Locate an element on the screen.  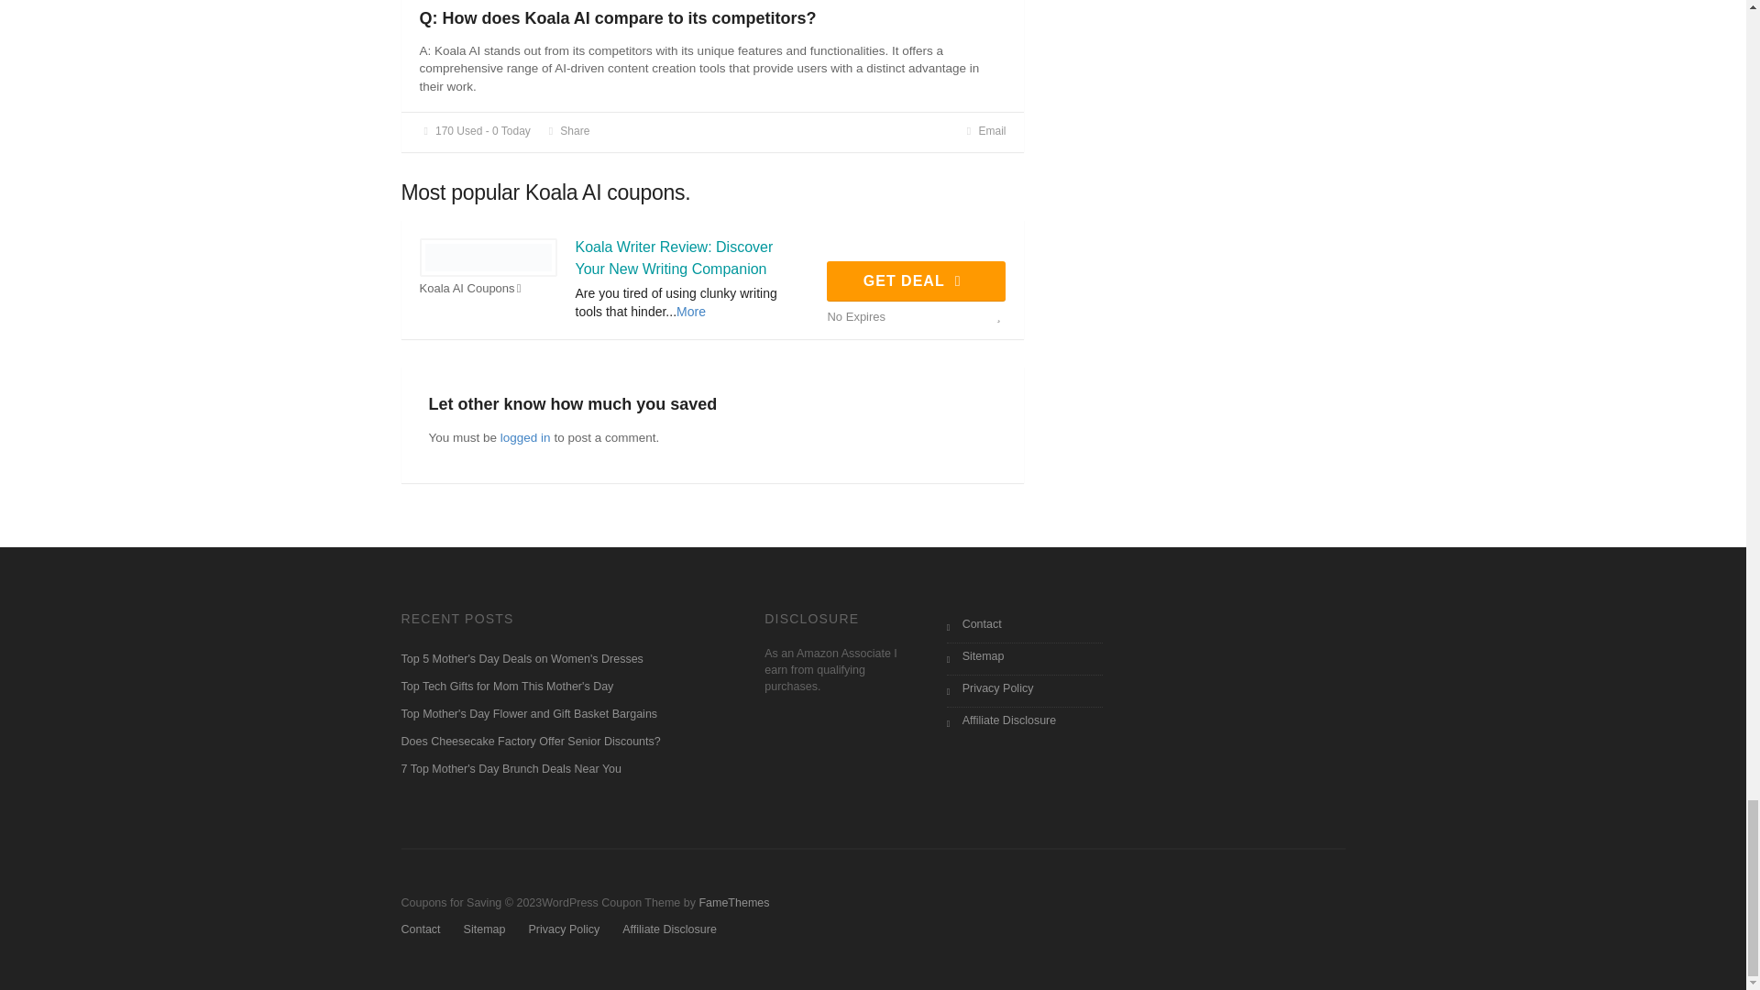
Send this coupon to an email is located at coordinates (984, 131).